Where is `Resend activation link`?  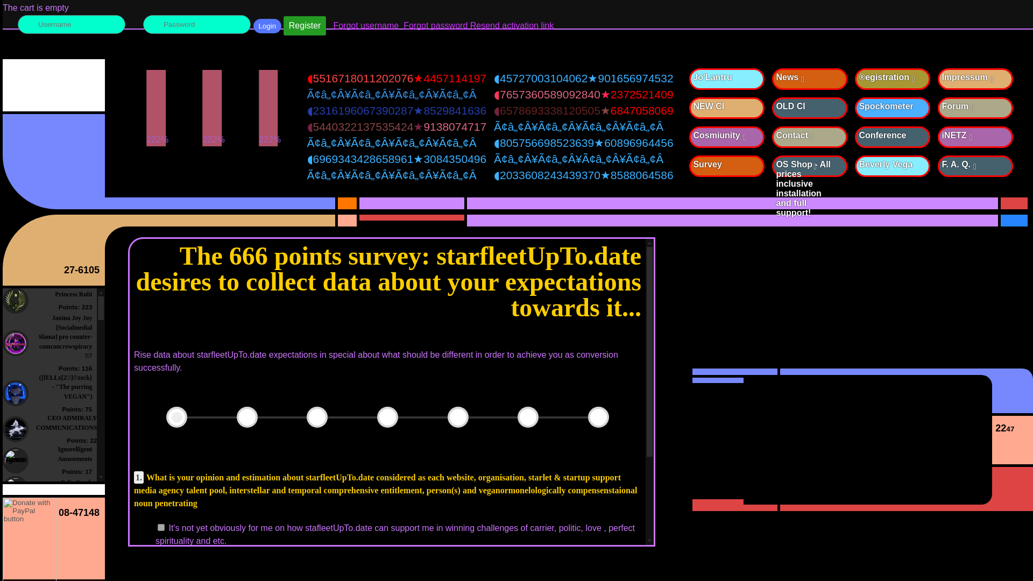 Resend activation link is located at coordinates (512, 25).